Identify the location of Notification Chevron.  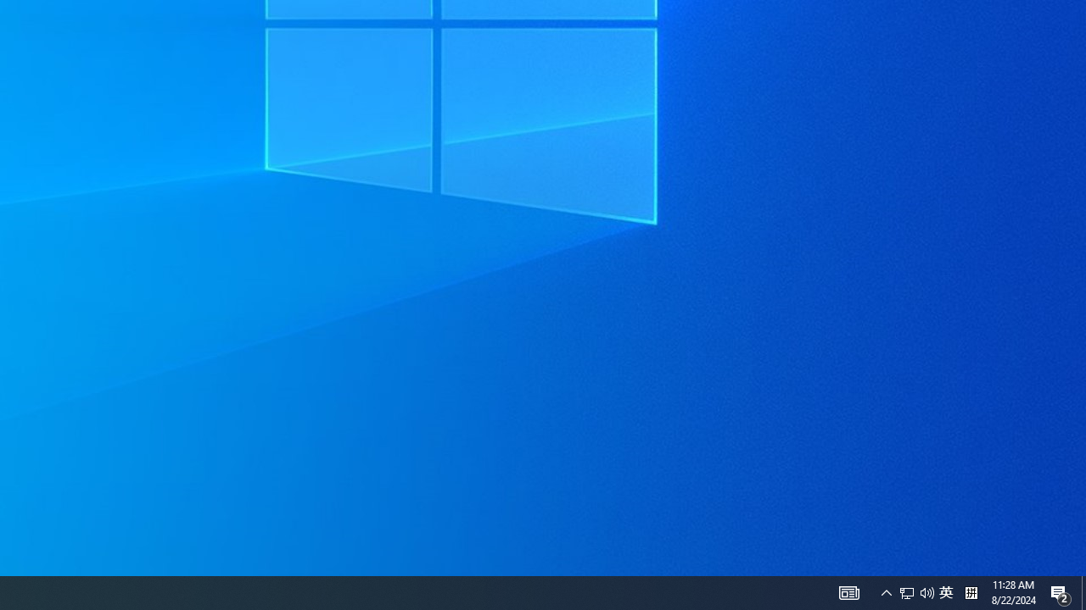
(1083, 593).